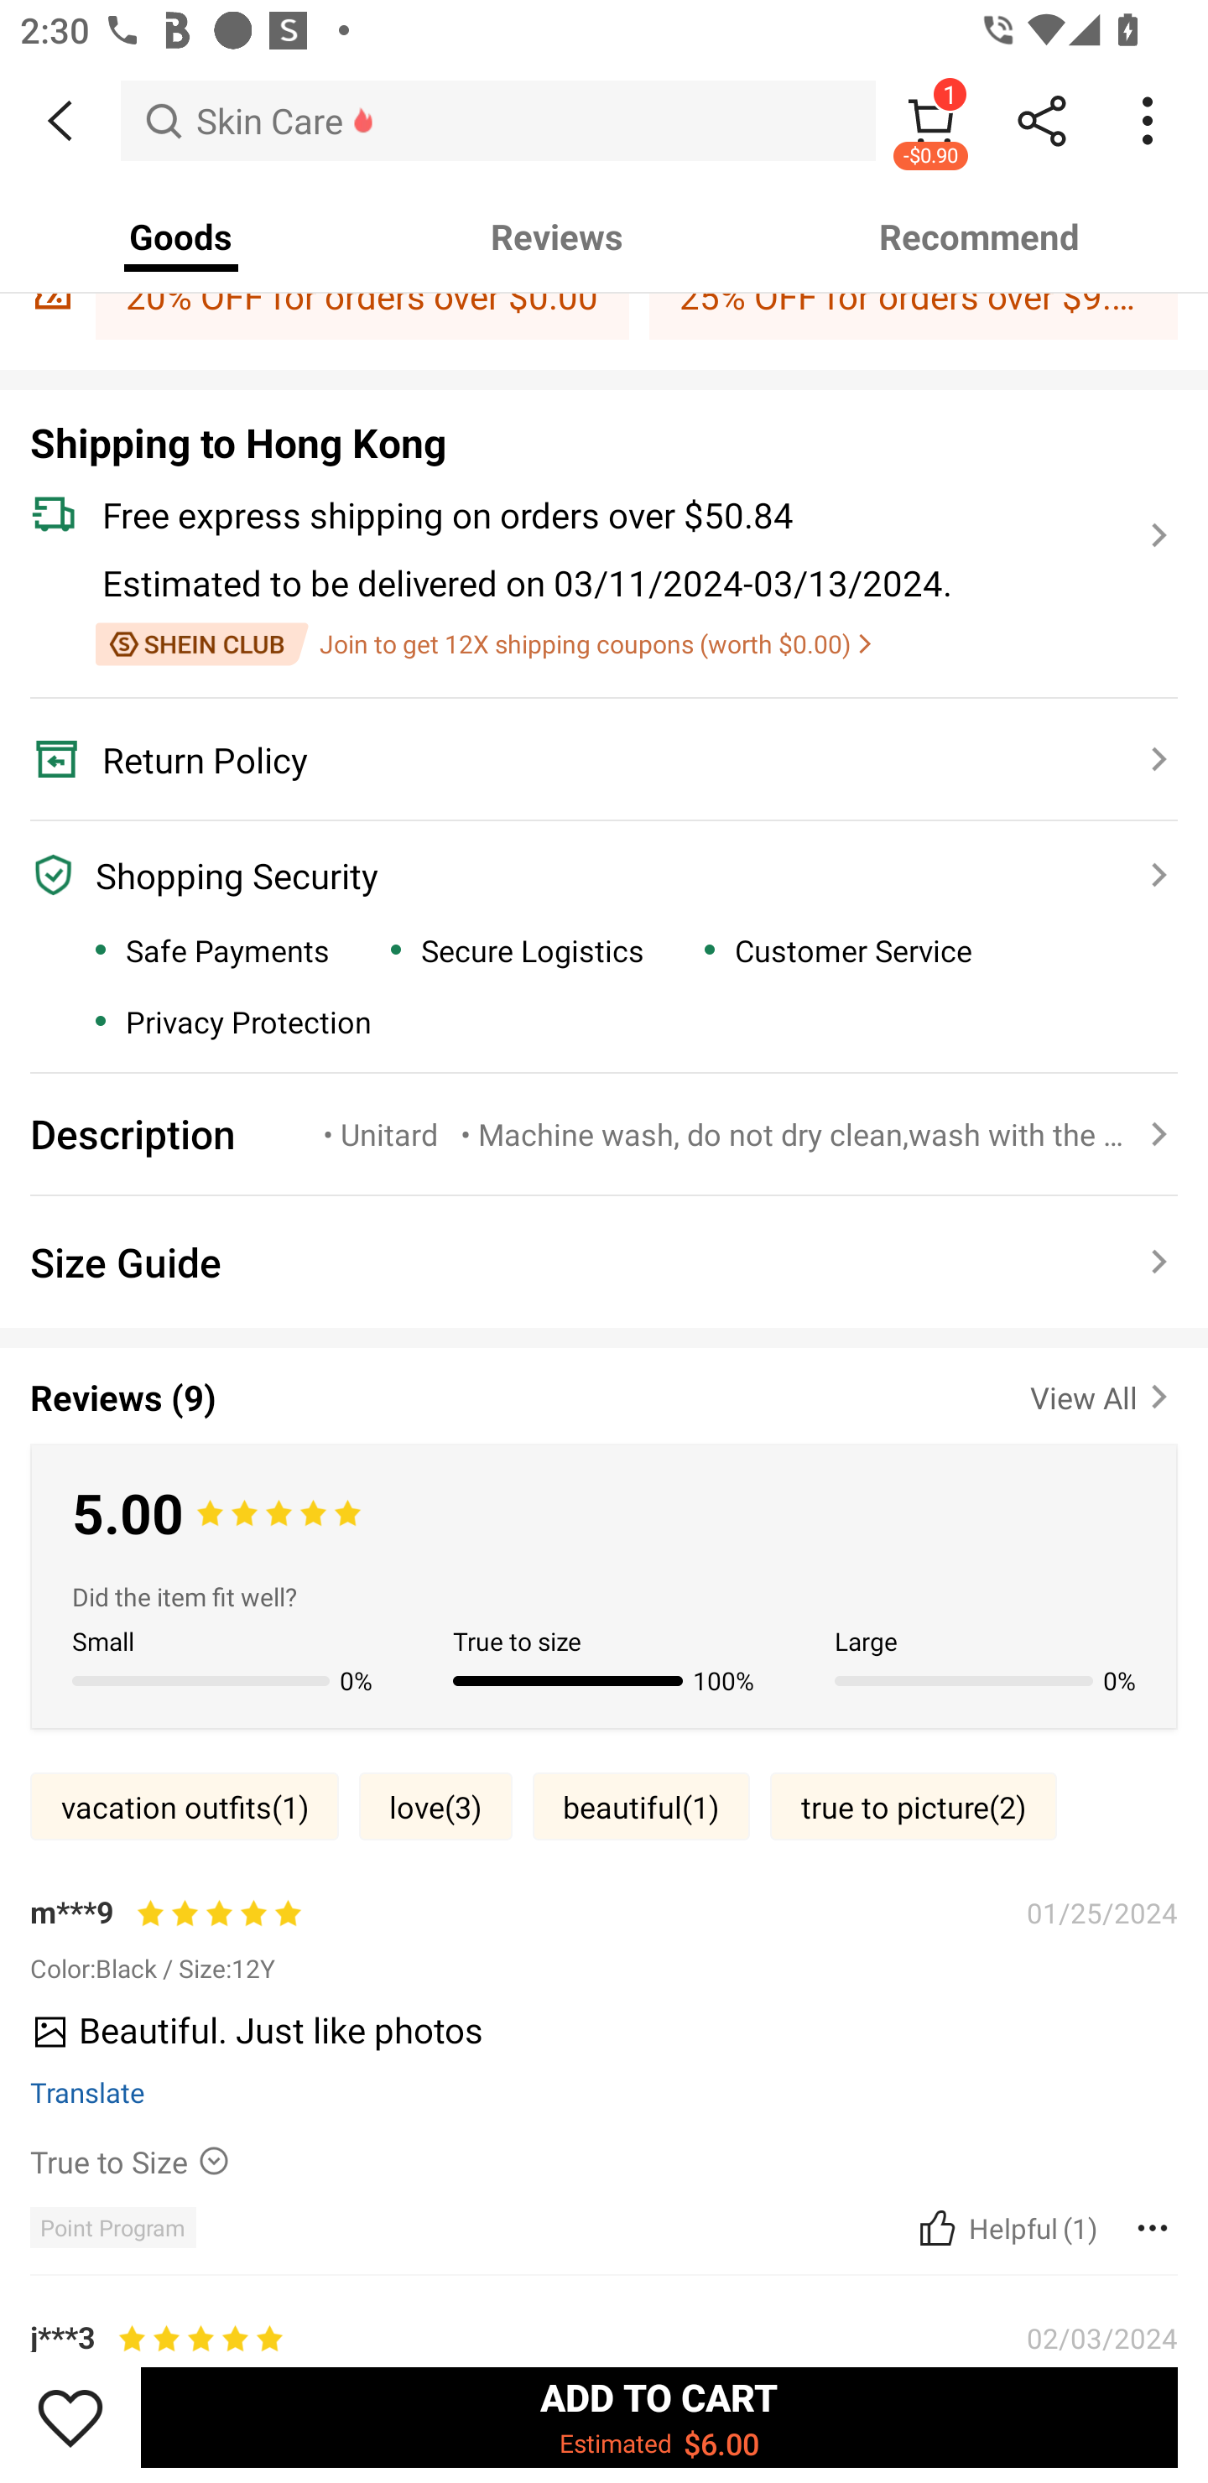  I want to click on Save, so click(70, 2417).